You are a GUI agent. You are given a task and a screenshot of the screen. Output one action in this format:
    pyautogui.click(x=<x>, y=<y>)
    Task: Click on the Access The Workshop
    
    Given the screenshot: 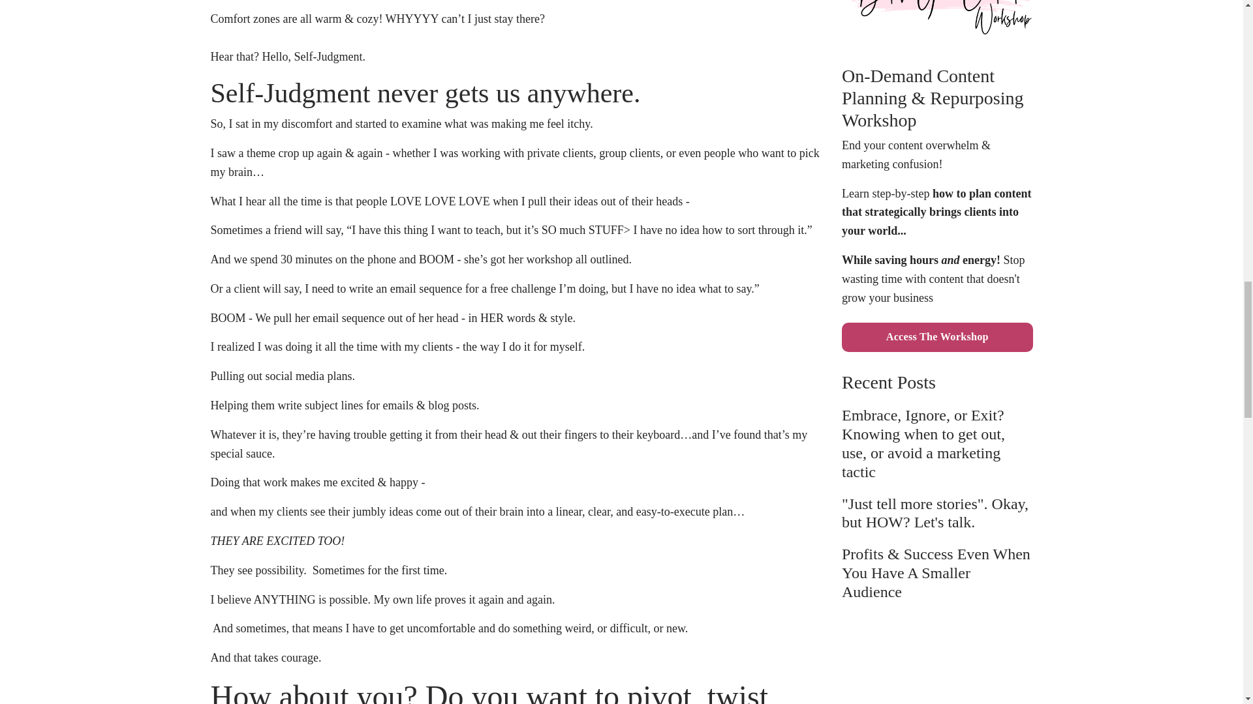 What is the action you would take?
    pyautogui.click(x=937, y=336)
    